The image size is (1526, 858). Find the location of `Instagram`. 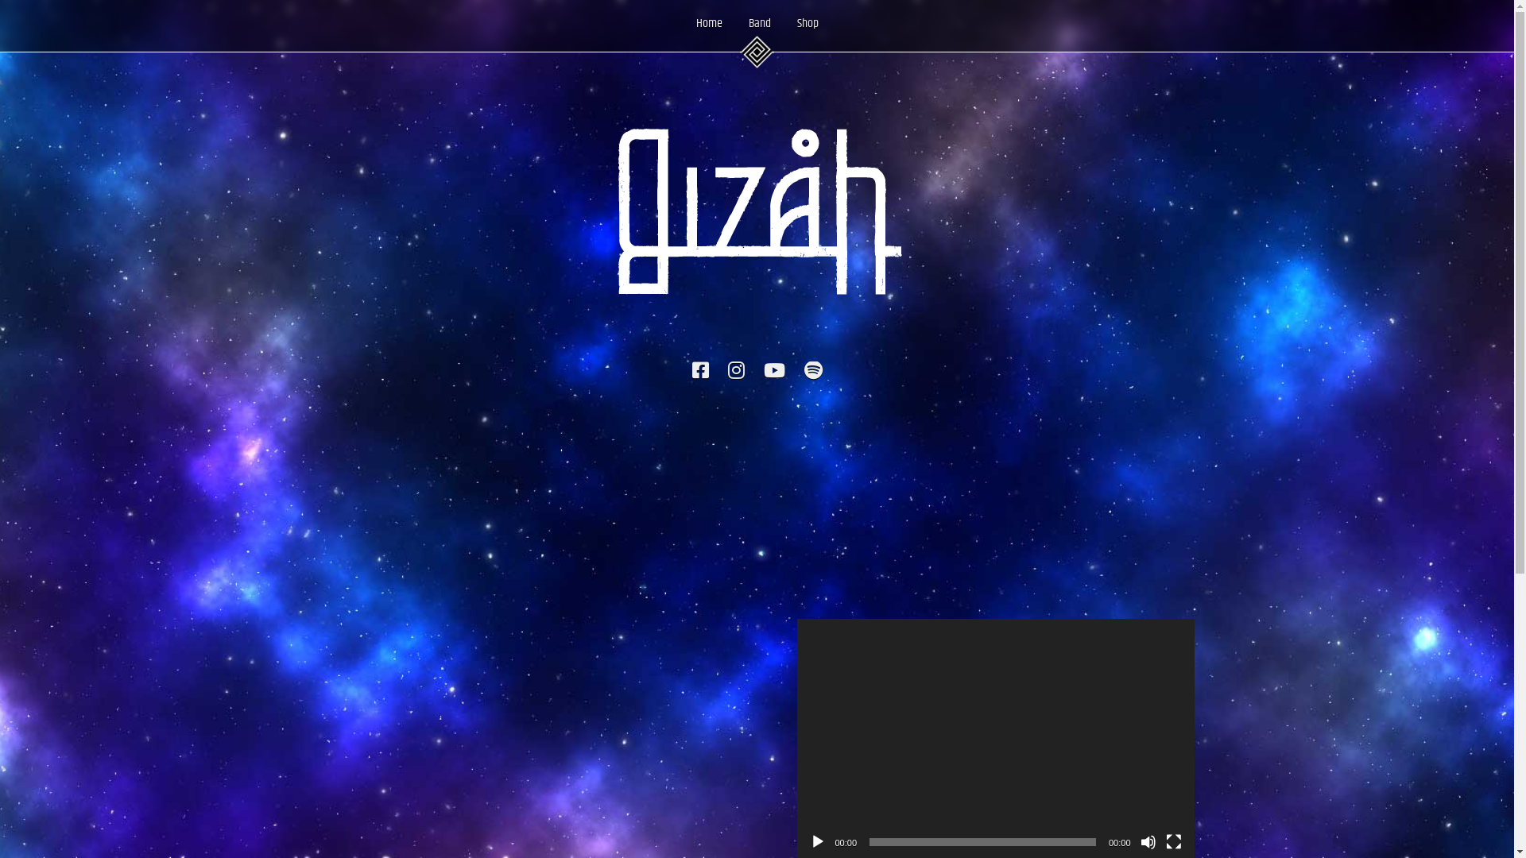

Instagram is located at coordinates (736, 373).